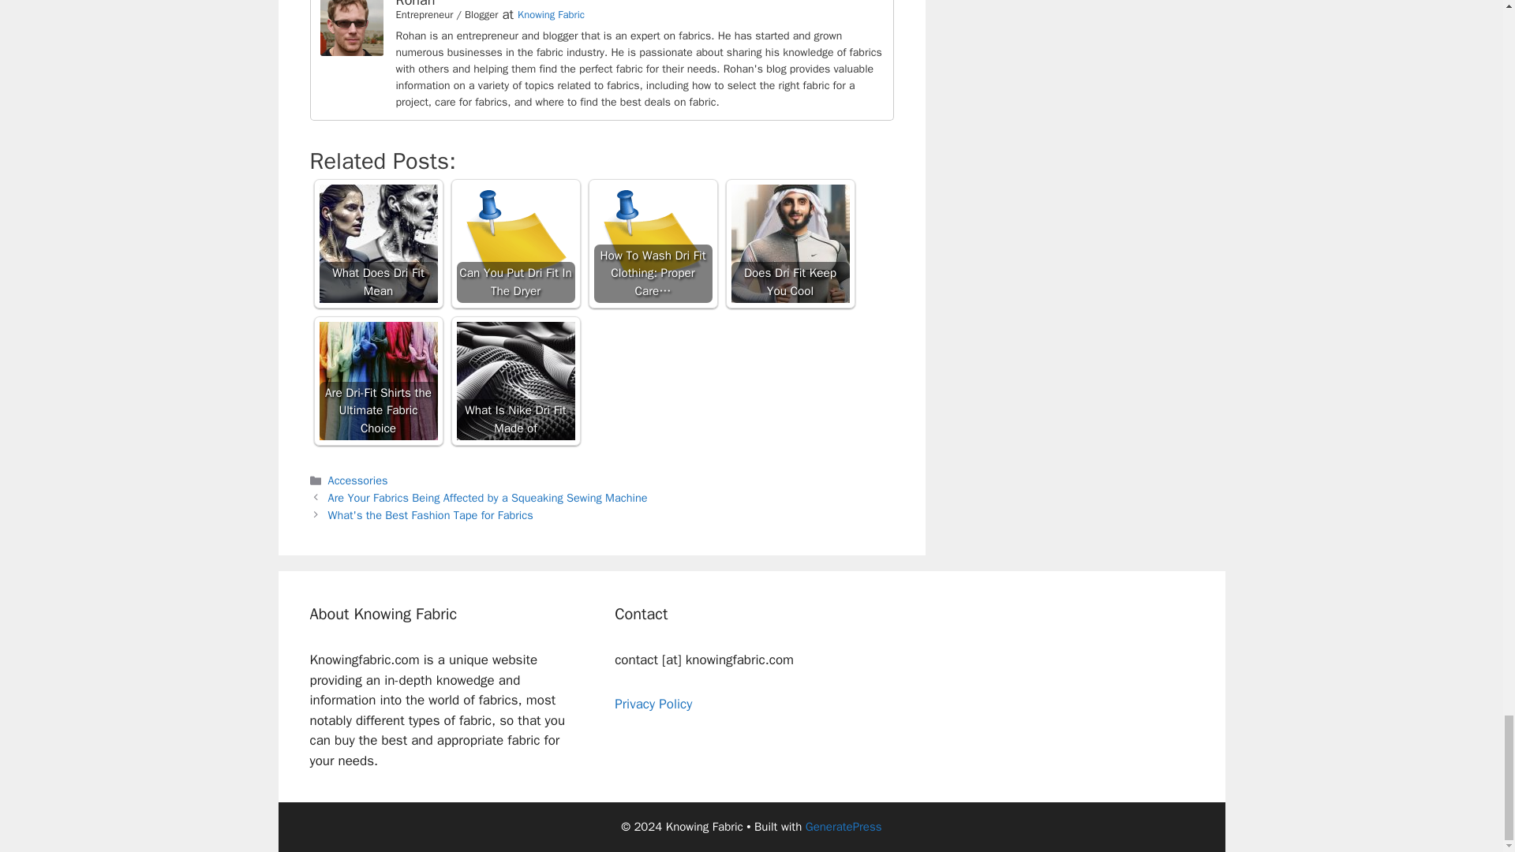 The height and width of the screenshot is (852, 1515). What do you see at coordinates (377, 244) in the screenshot?
I see `What Does Dri Fit Mean` at bounding box center [377, 244].